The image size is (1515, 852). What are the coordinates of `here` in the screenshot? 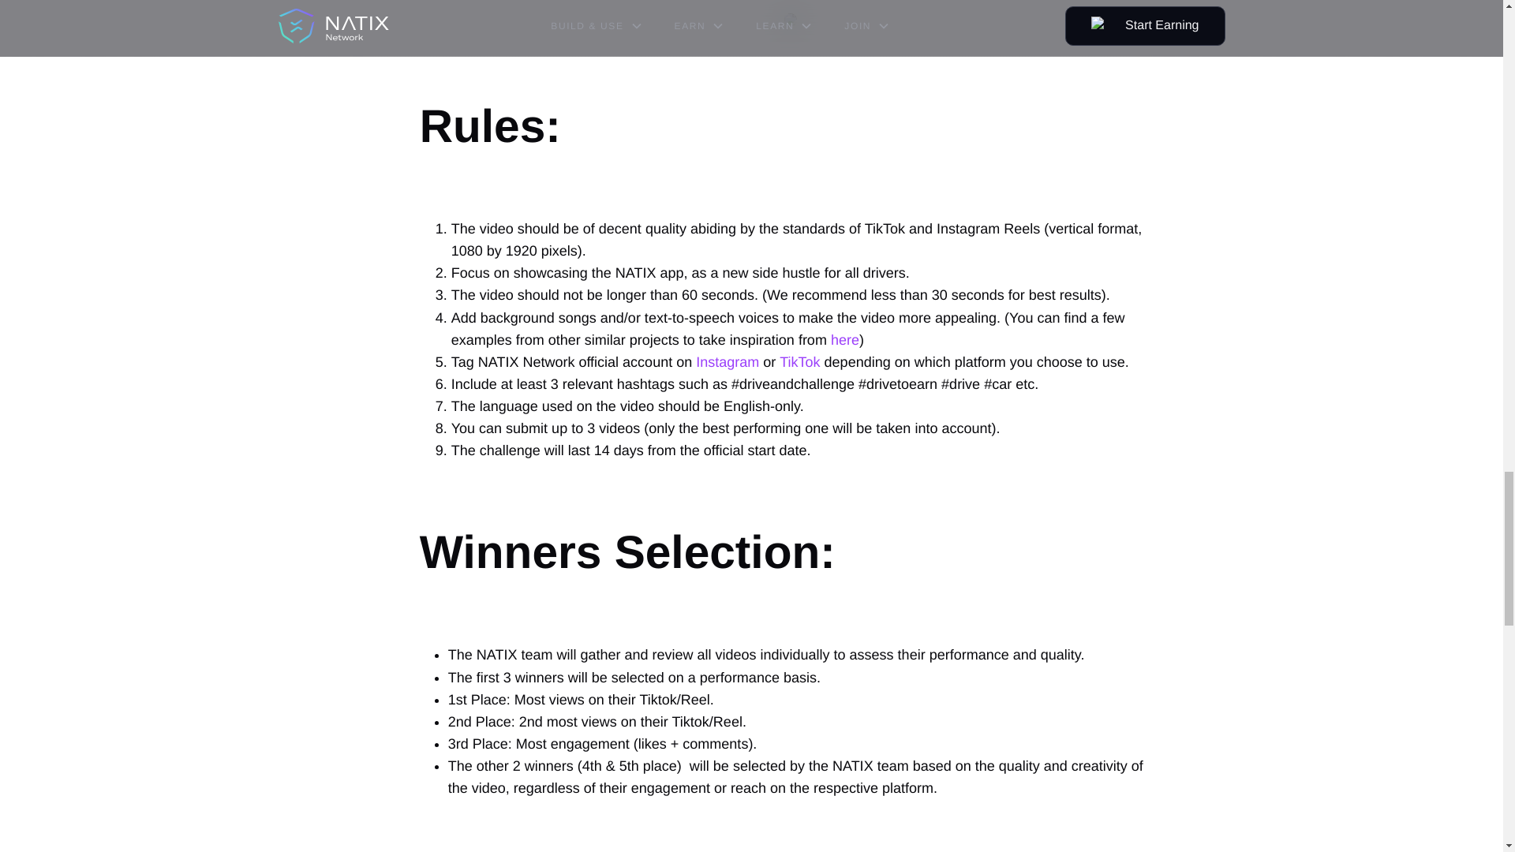 It's located at (844, 339).